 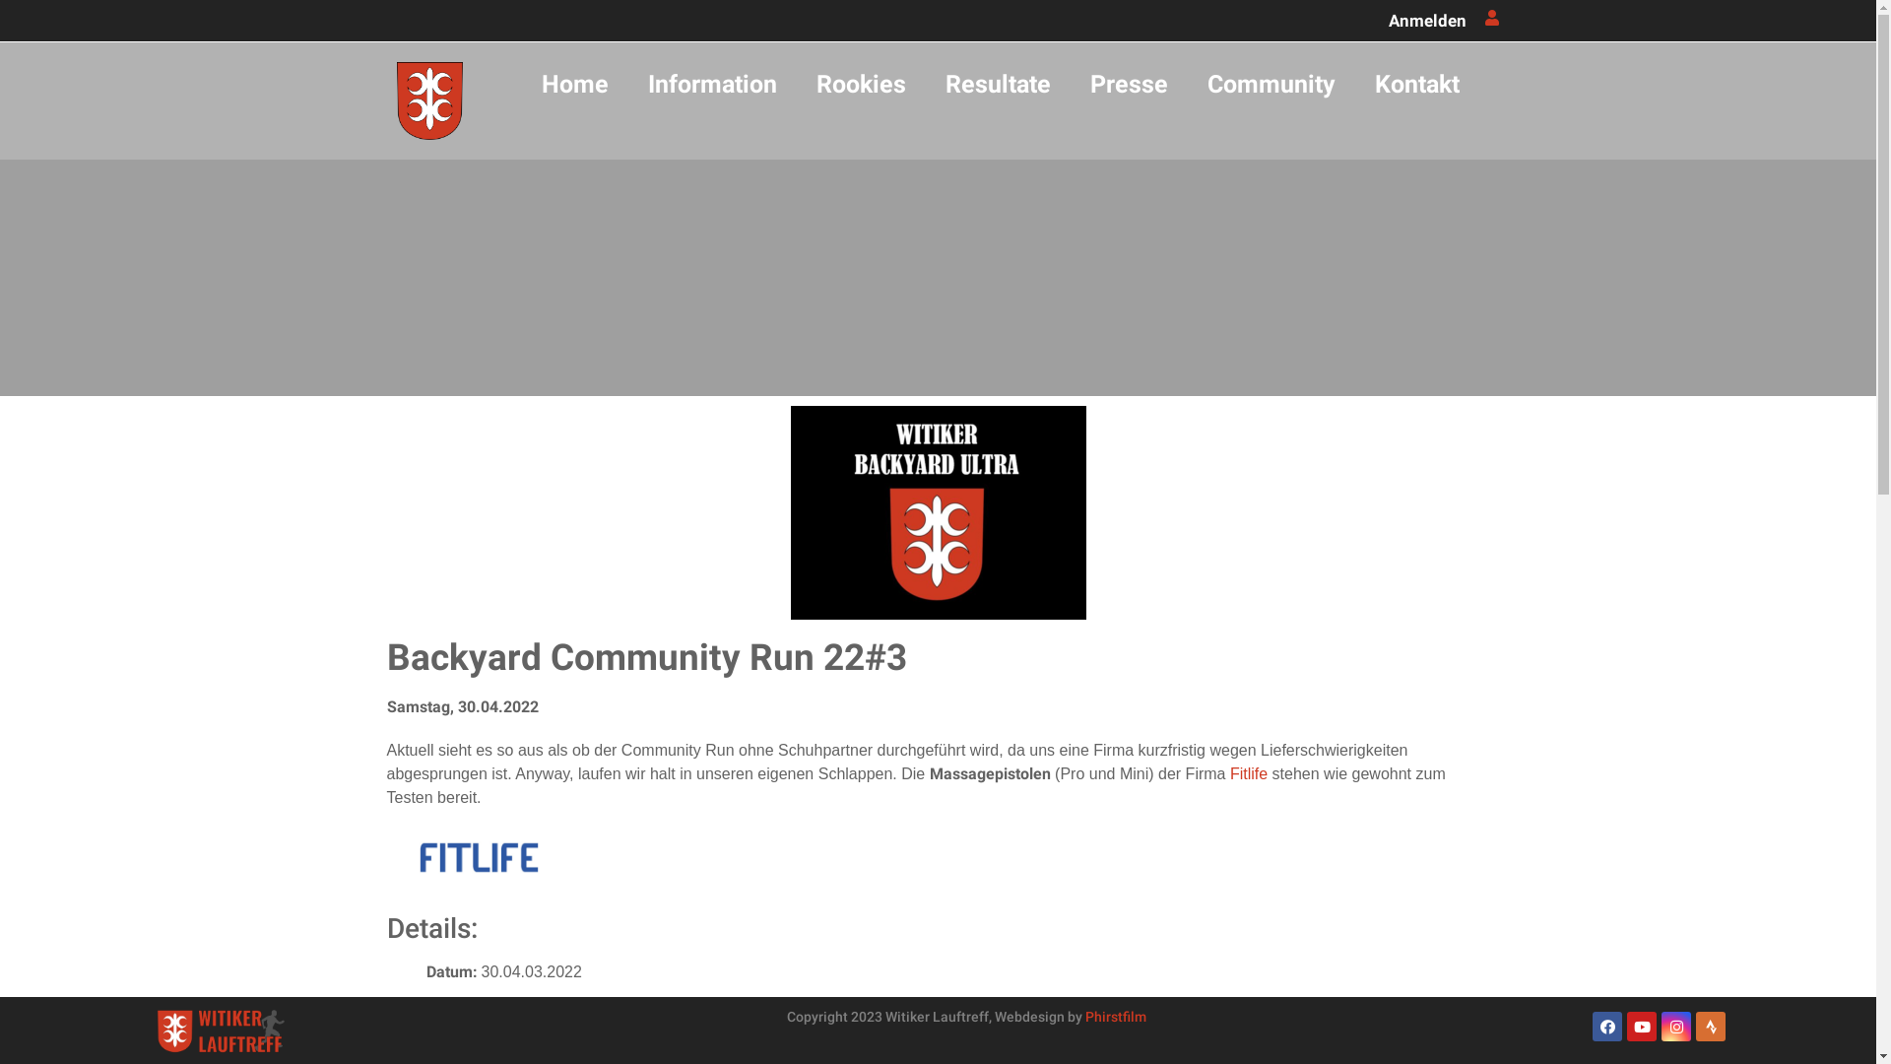 I want to click on Resultate, so click(x=999, y=85).